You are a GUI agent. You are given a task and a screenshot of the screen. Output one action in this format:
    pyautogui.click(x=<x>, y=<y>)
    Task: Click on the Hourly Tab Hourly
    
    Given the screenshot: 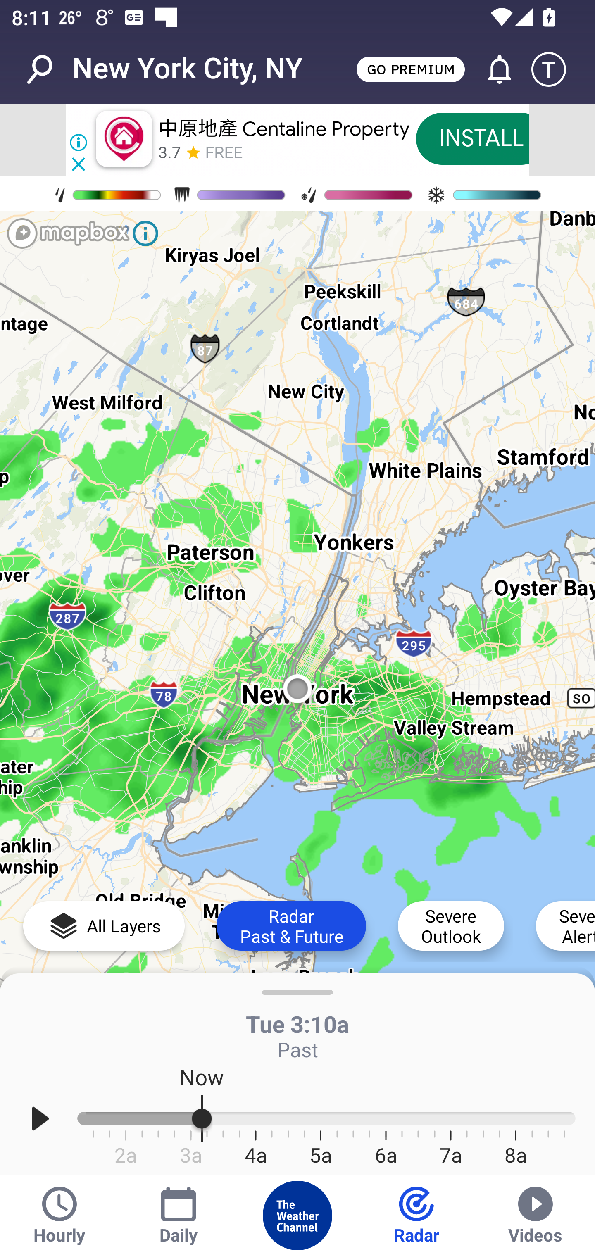 What is the action you would take?
    pyautogui.click(x=59, y=1216)
    